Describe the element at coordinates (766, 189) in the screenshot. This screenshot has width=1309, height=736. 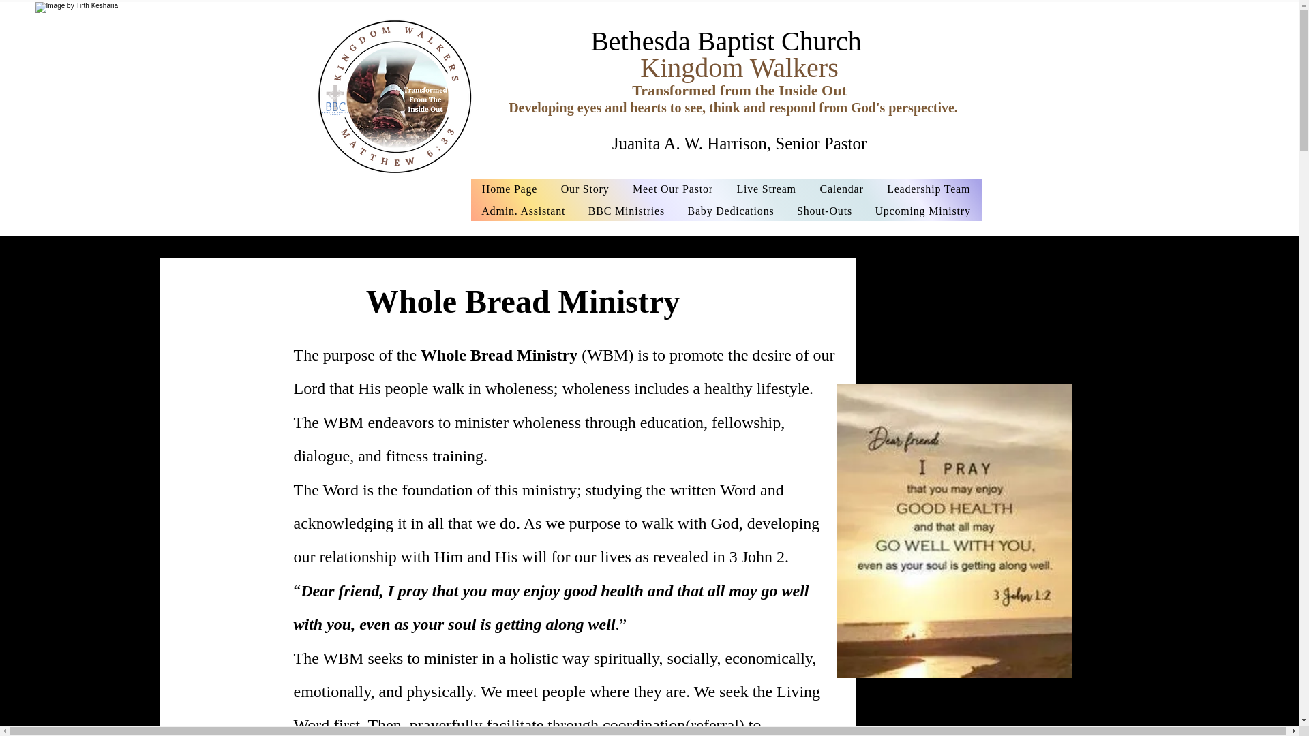
I see `Live Stream` at that location.